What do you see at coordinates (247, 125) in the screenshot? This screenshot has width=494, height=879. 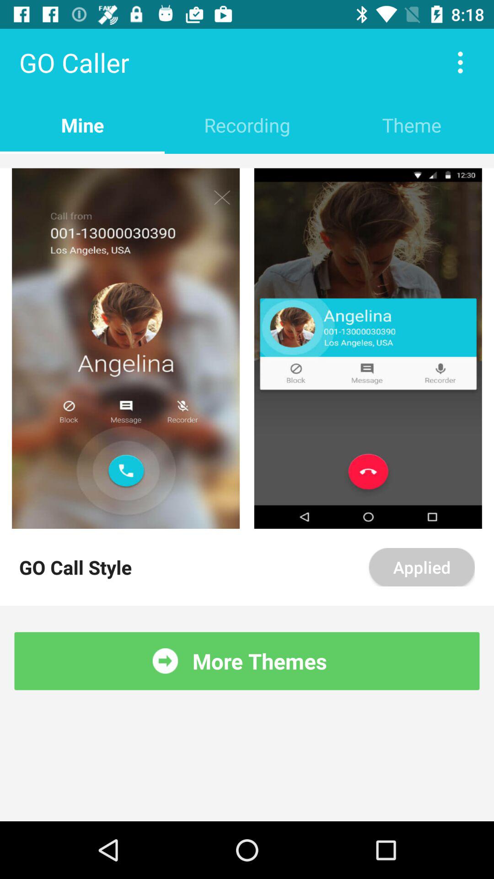 I see `open the item next to mine` at bounding box center [247, 125].